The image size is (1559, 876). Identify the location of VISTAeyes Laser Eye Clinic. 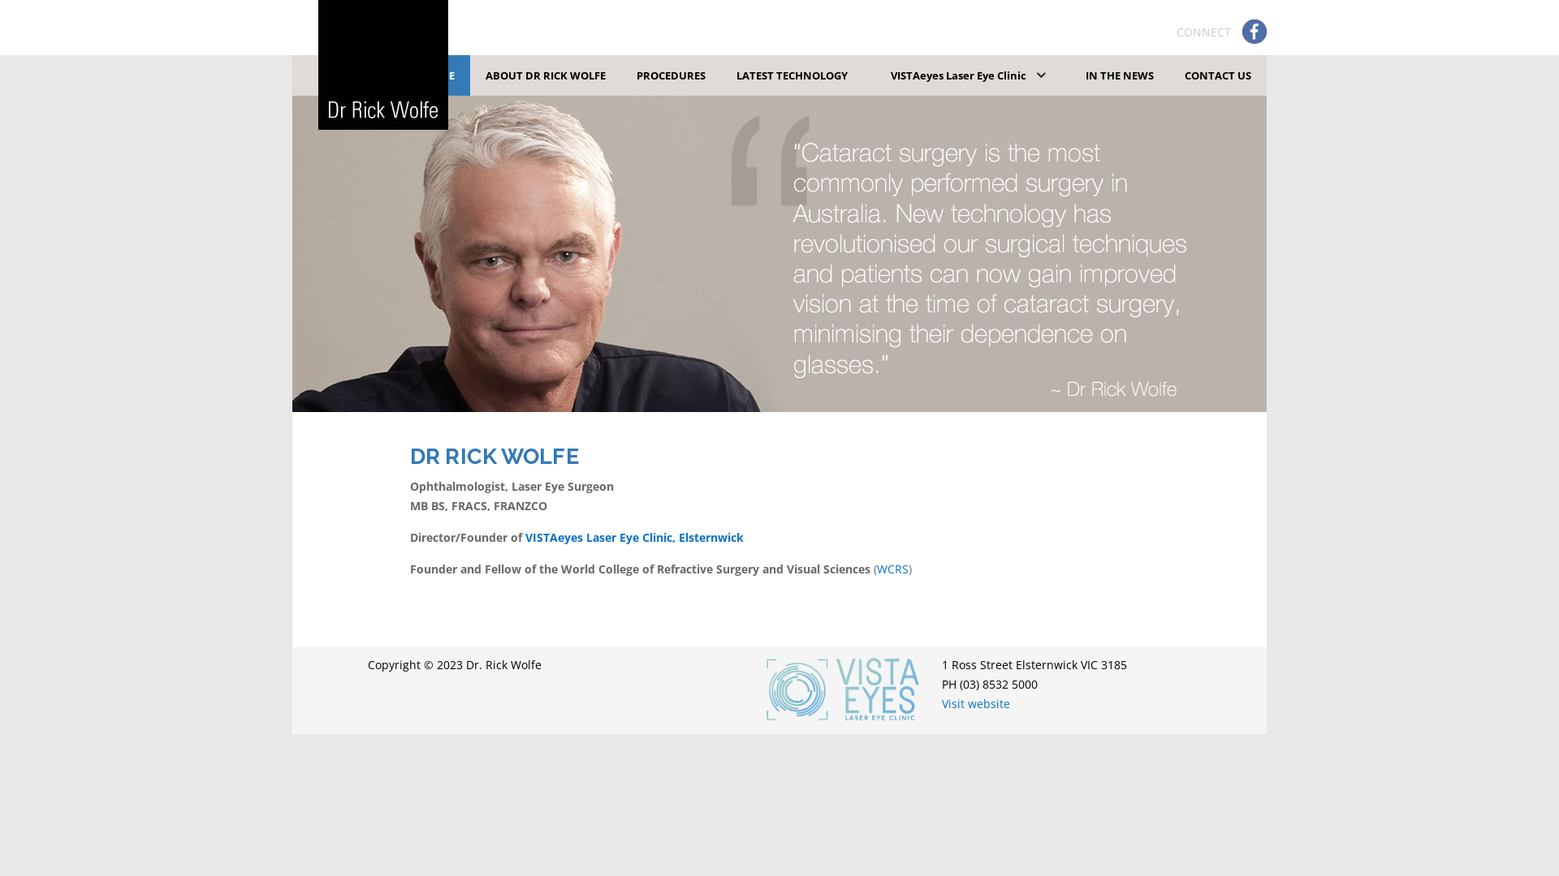
(966, 75).